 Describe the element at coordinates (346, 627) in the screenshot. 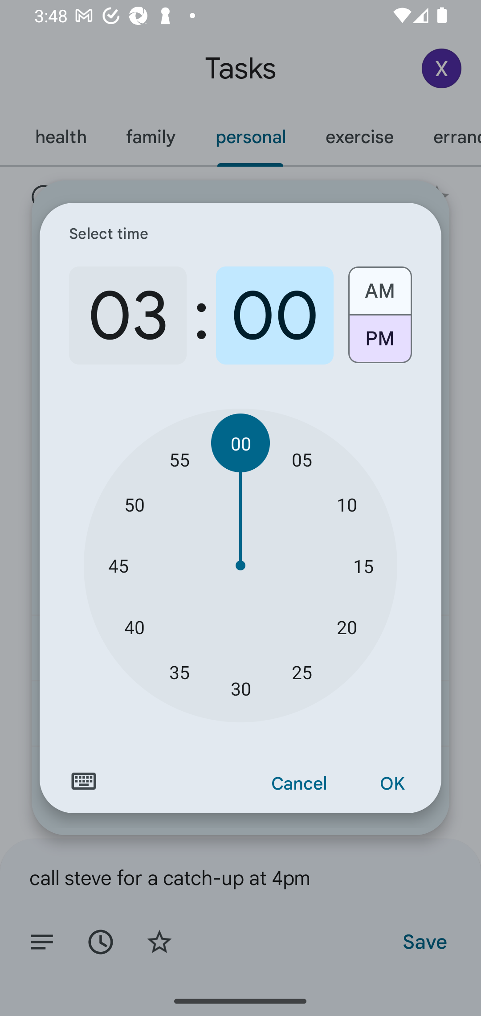

I see `20 20 minutes` at that location.